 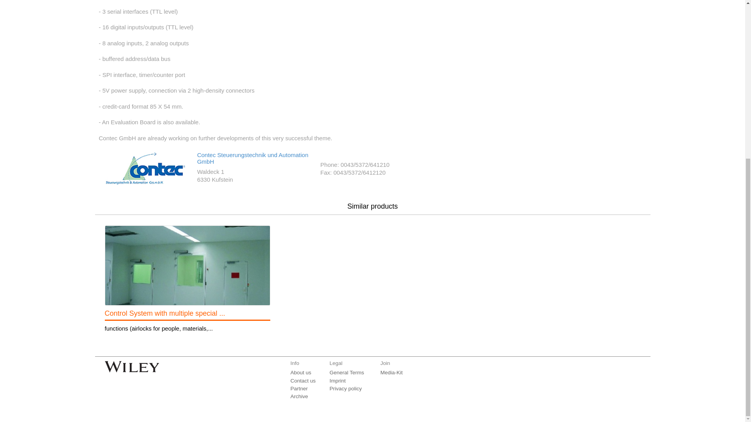 I want to click on General Terms, so click(x=347, y=373).